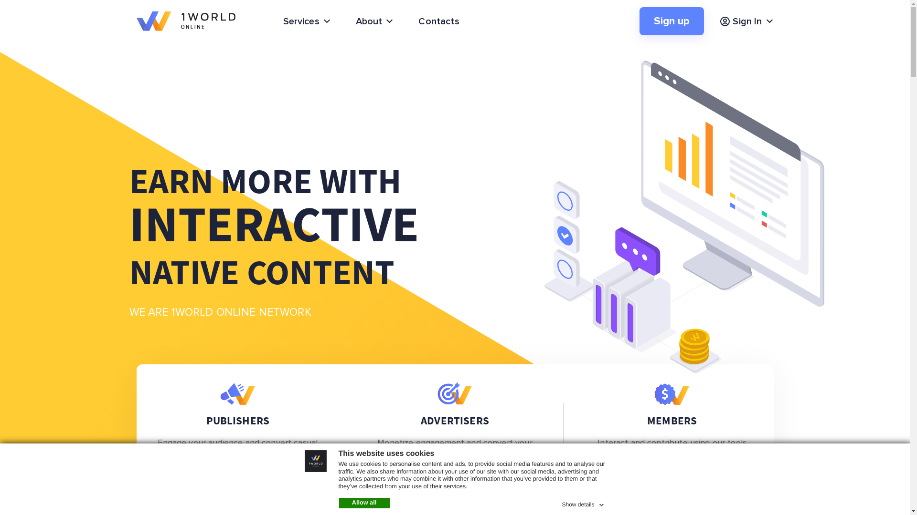 The height and width of the screenshot is (515, 917). Describe the element at coordinates (364, 503) in the screenshot. I see `Allow all` at that location.